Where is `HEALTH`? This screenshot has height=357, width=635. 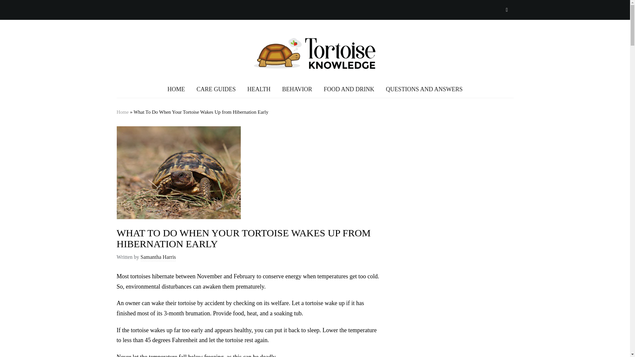 HEALTH is located at coordinates (259, 89).